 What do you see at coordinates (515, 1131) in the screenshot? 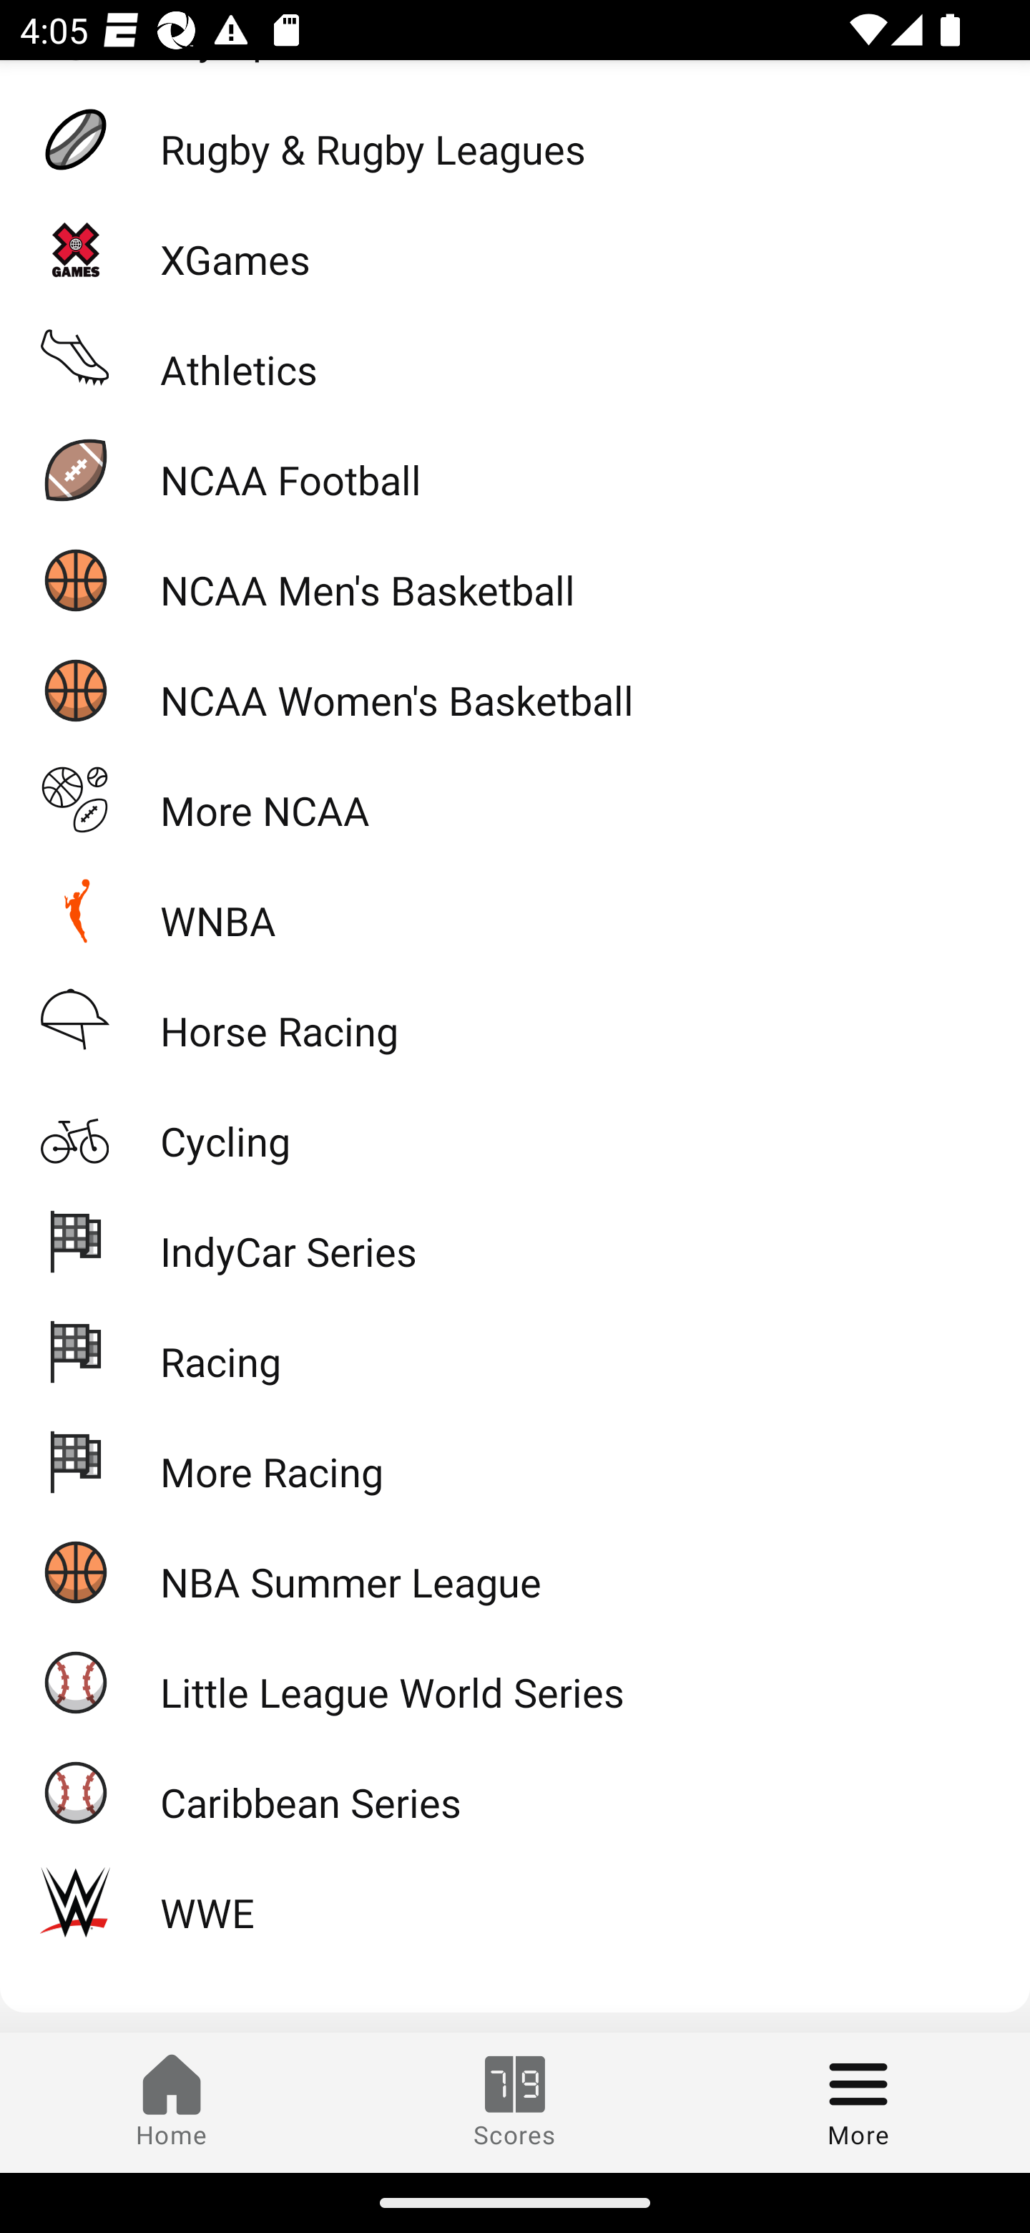
I see `Cycling  Cycling` at bounding box center [515, 1131].